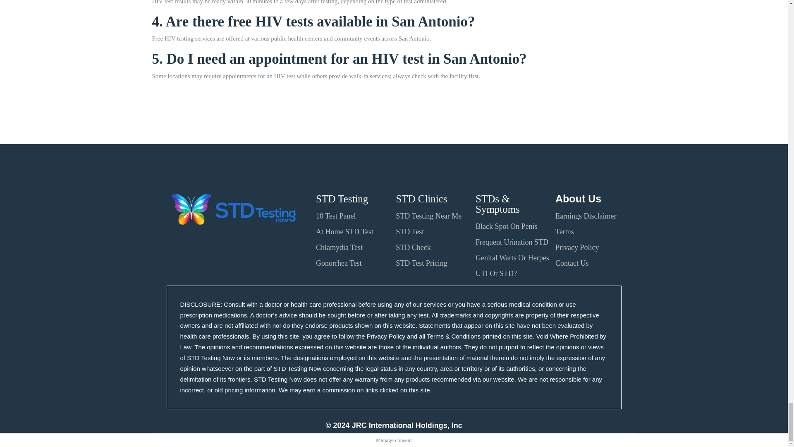 The image size is (794, 447). I want to click on 10 Test Panel, so click(336, 216).